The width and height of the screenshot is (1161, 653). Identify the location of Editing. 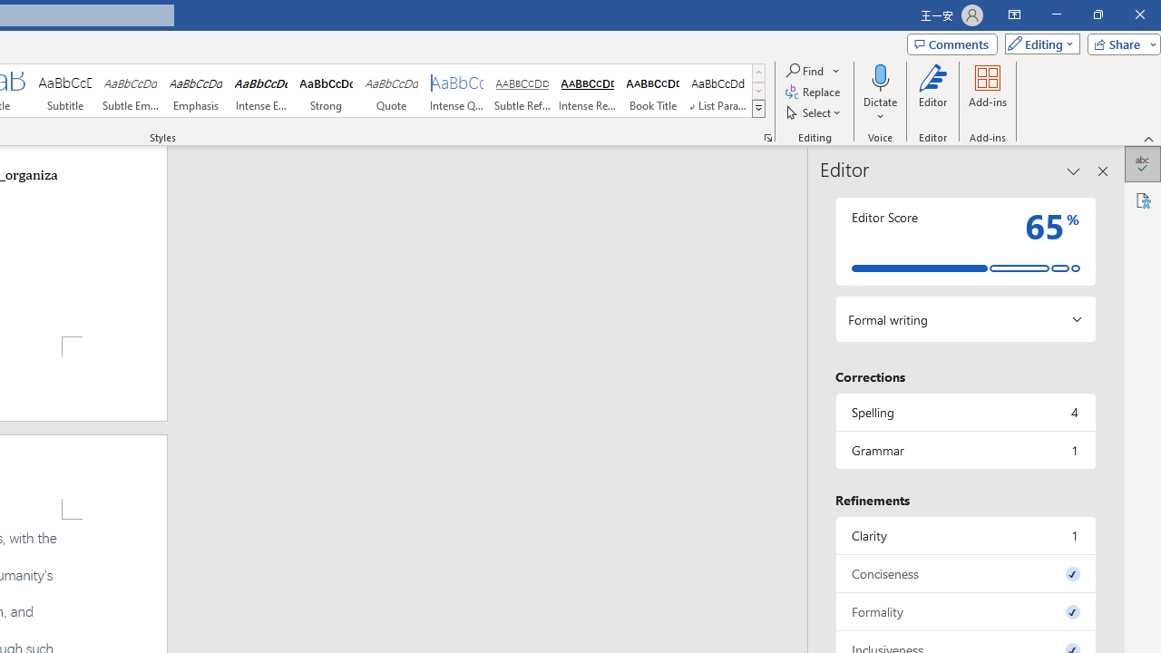
(1038, 44).